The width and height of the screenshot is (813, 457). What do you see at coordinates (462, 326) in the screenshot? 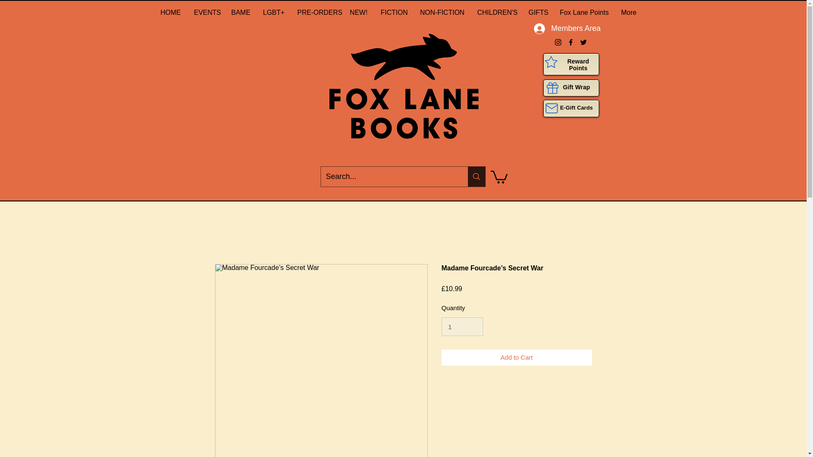
I see `1` at bounding box center [462, 326].